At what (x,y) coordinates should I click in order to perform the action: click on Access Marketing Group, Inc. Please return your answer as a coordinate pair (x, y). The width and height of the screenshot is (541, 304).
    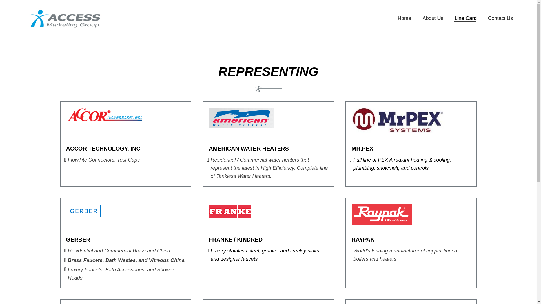
    Looking at the image, I should click on (241, 118).